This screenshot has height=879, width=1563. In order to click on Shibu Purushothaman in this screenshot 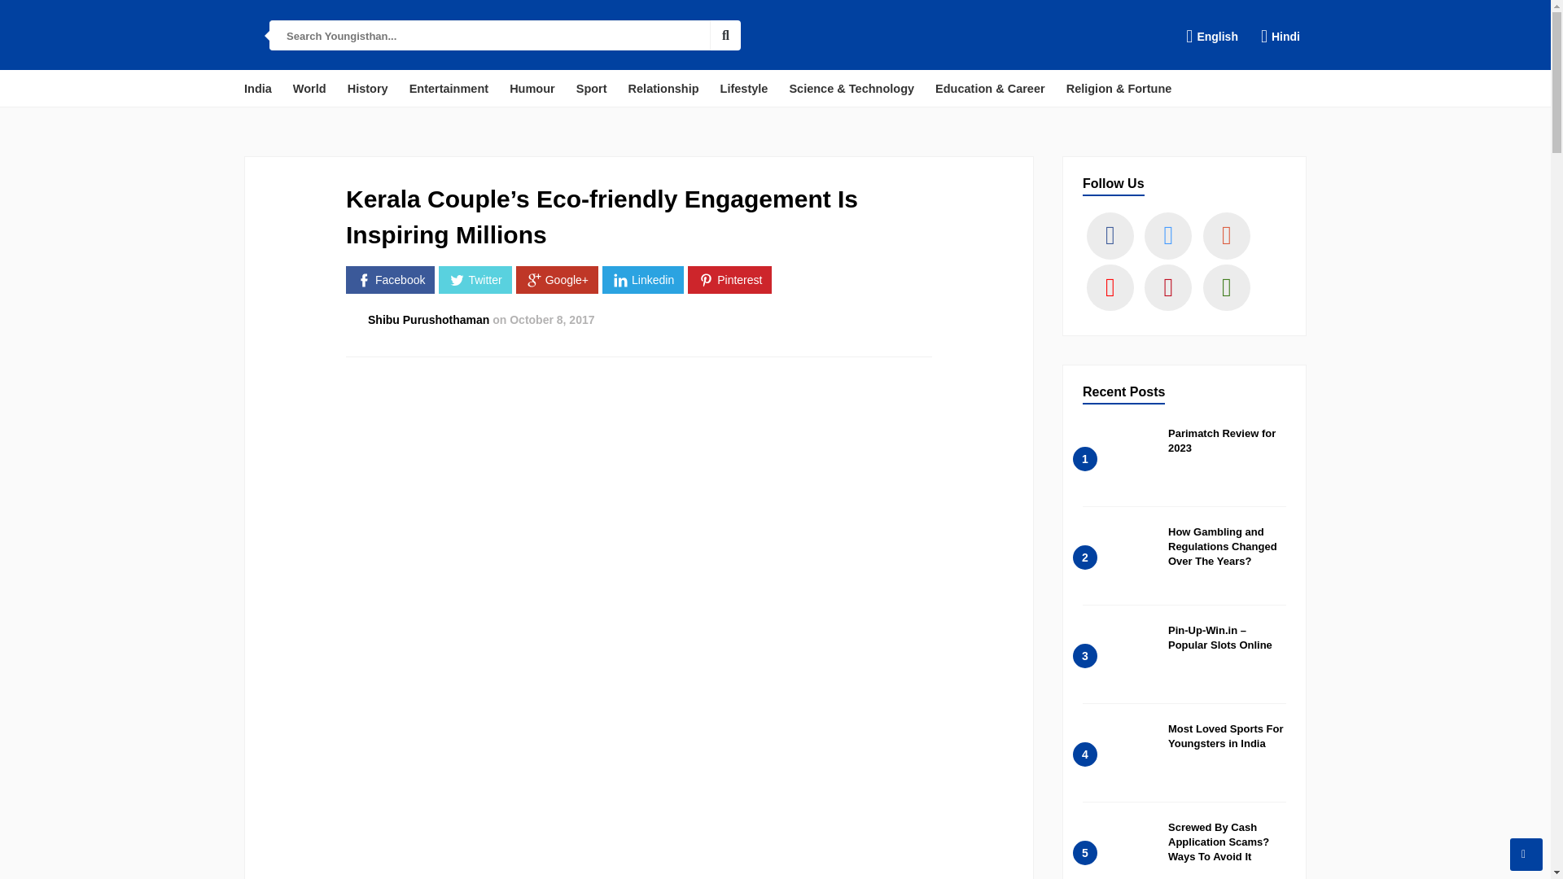, I will do `click(428, 319)`.